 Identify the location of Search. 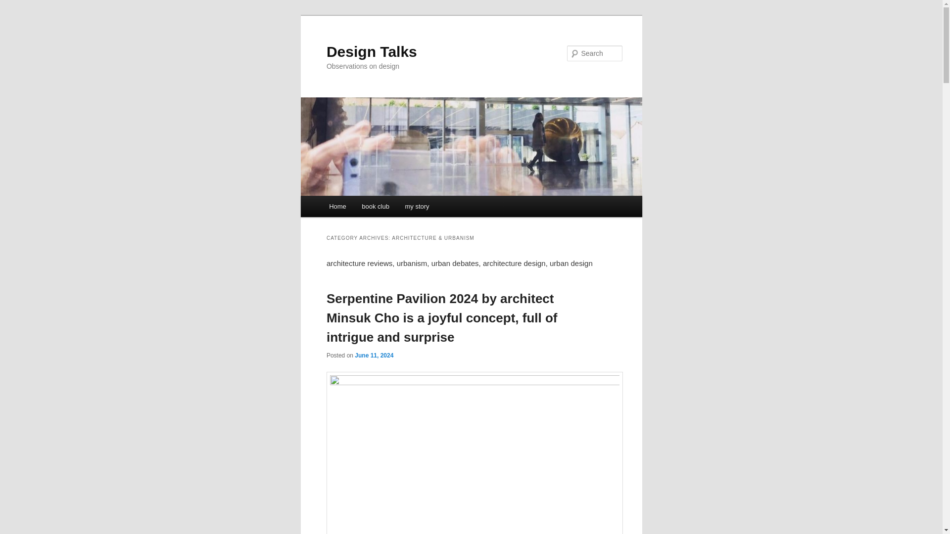
(16, 5).